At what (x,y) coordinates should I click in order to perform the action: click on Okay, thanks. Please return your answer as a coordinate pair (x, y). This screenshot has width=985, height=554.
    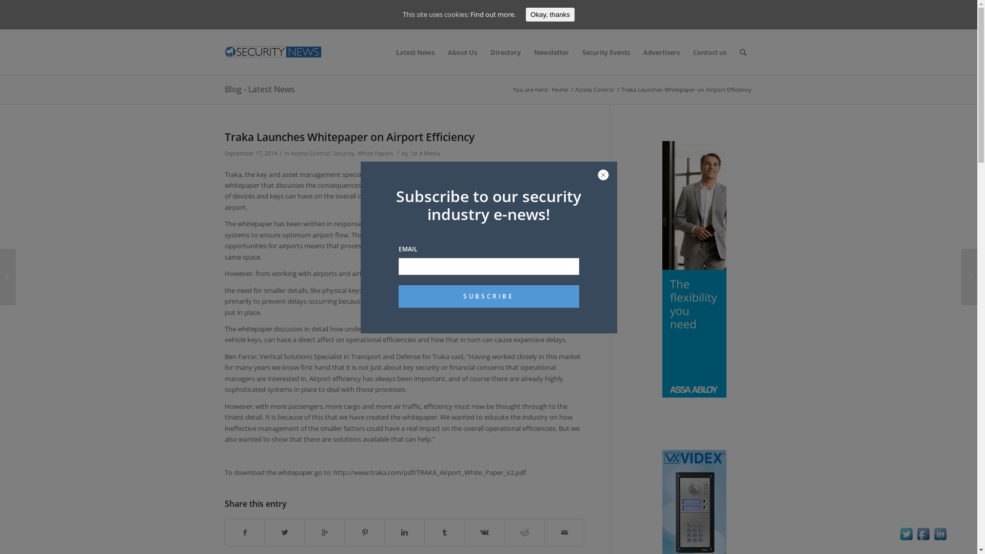
    Looking at the image, I should click on (550, 14).